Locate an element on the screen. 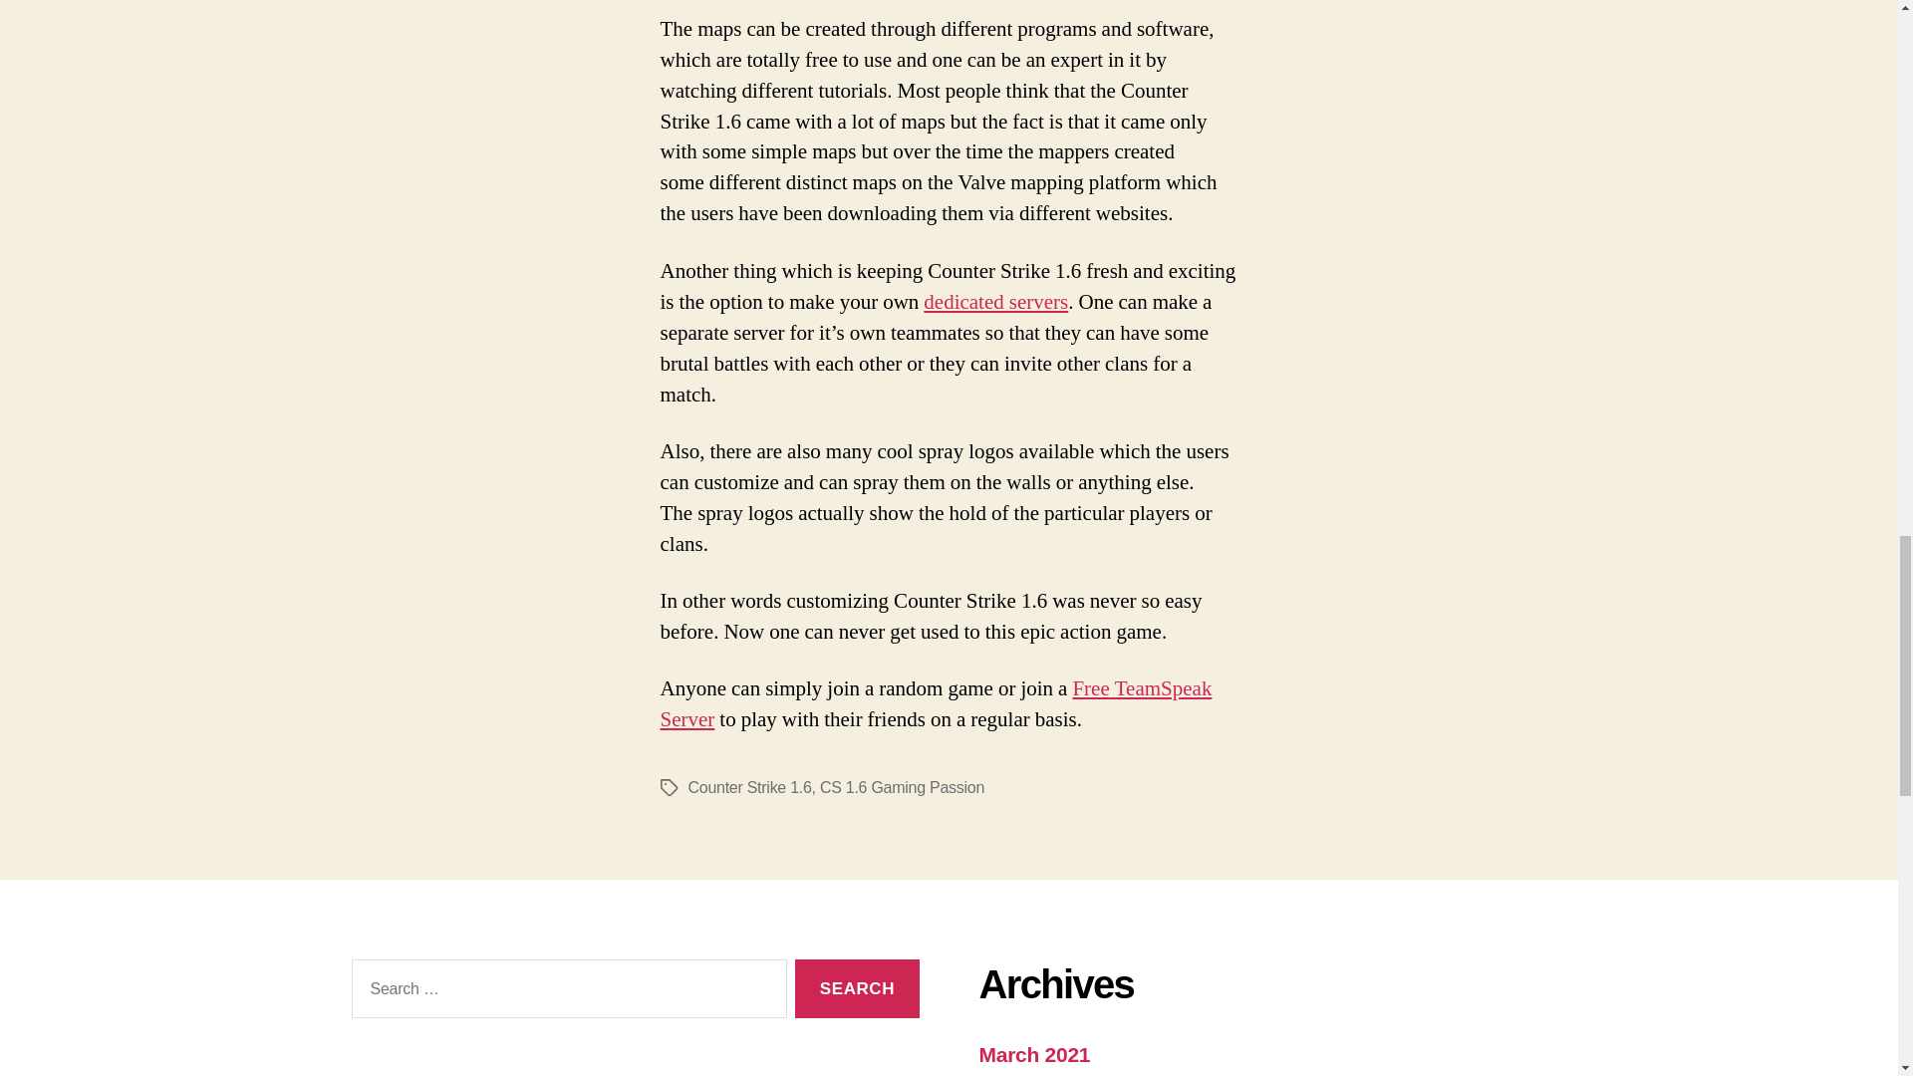 The height and width of the screenshot is (1076, 1913). Counter Strike 1.6 is located at coordinates (749, 787).